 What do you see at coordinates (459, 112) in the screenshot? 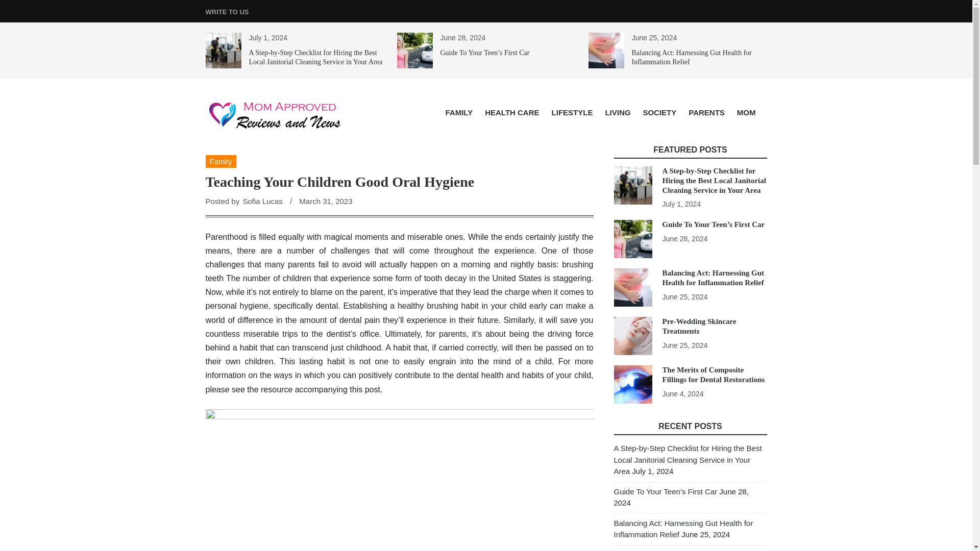
I see `FAMILY` at bounding box center [459, 112].